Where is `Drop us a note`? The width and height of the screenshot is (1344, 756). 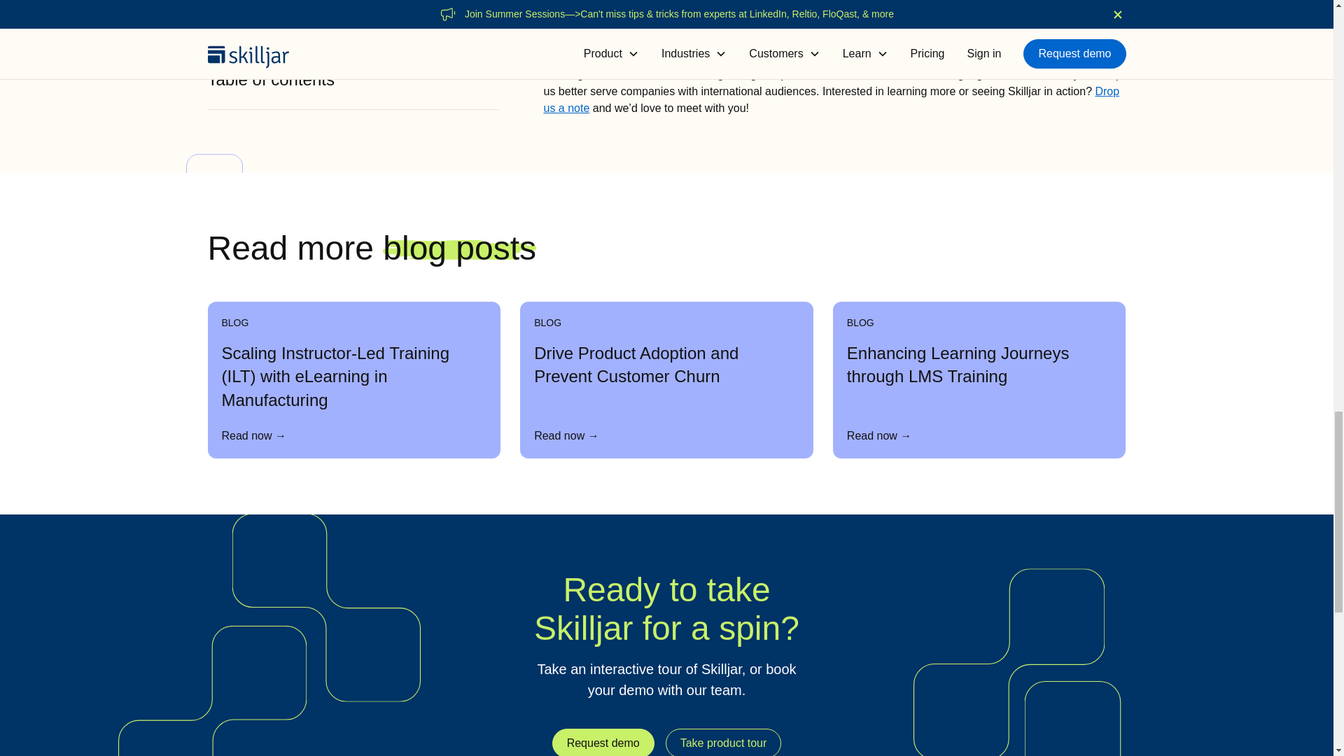
Drop us a note is located at coordinates (831, 99).